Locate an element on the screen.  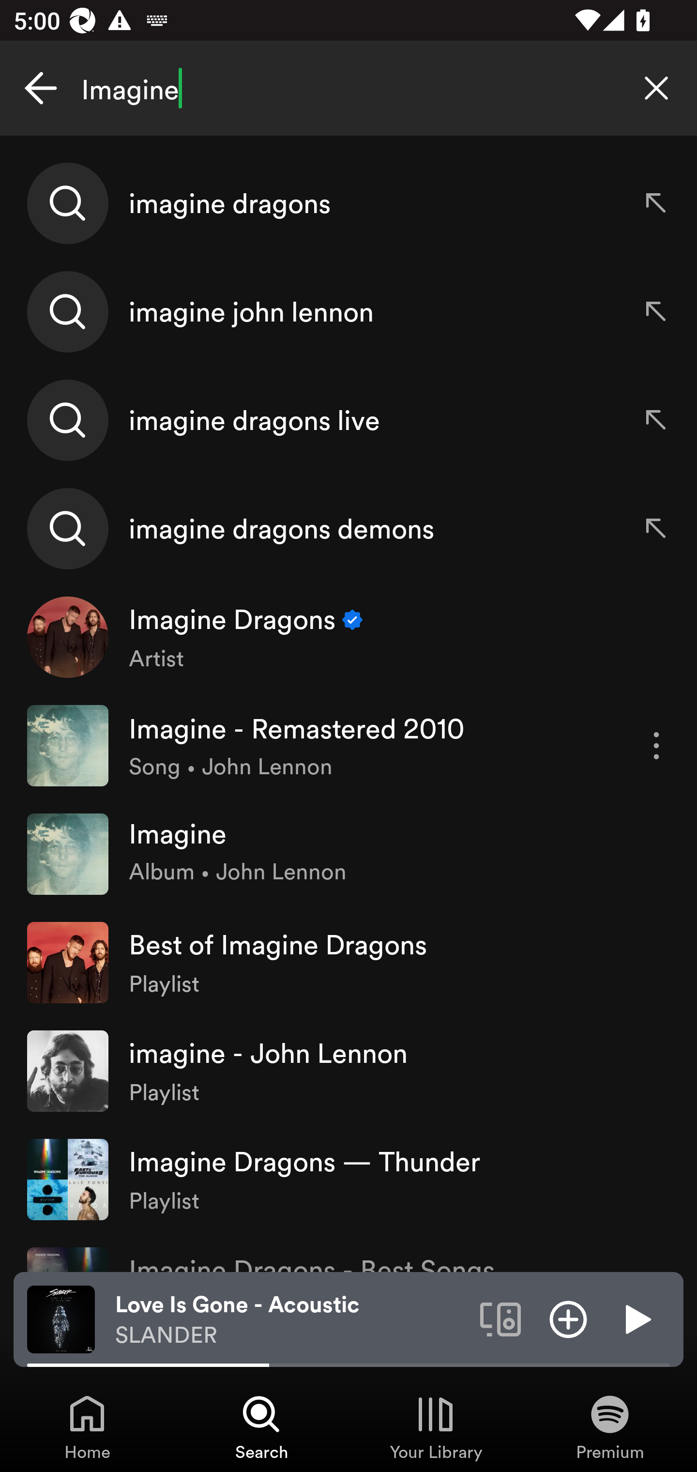
Home, Tab 1 of 4 Home Home is located at coordinates (87, 1426).